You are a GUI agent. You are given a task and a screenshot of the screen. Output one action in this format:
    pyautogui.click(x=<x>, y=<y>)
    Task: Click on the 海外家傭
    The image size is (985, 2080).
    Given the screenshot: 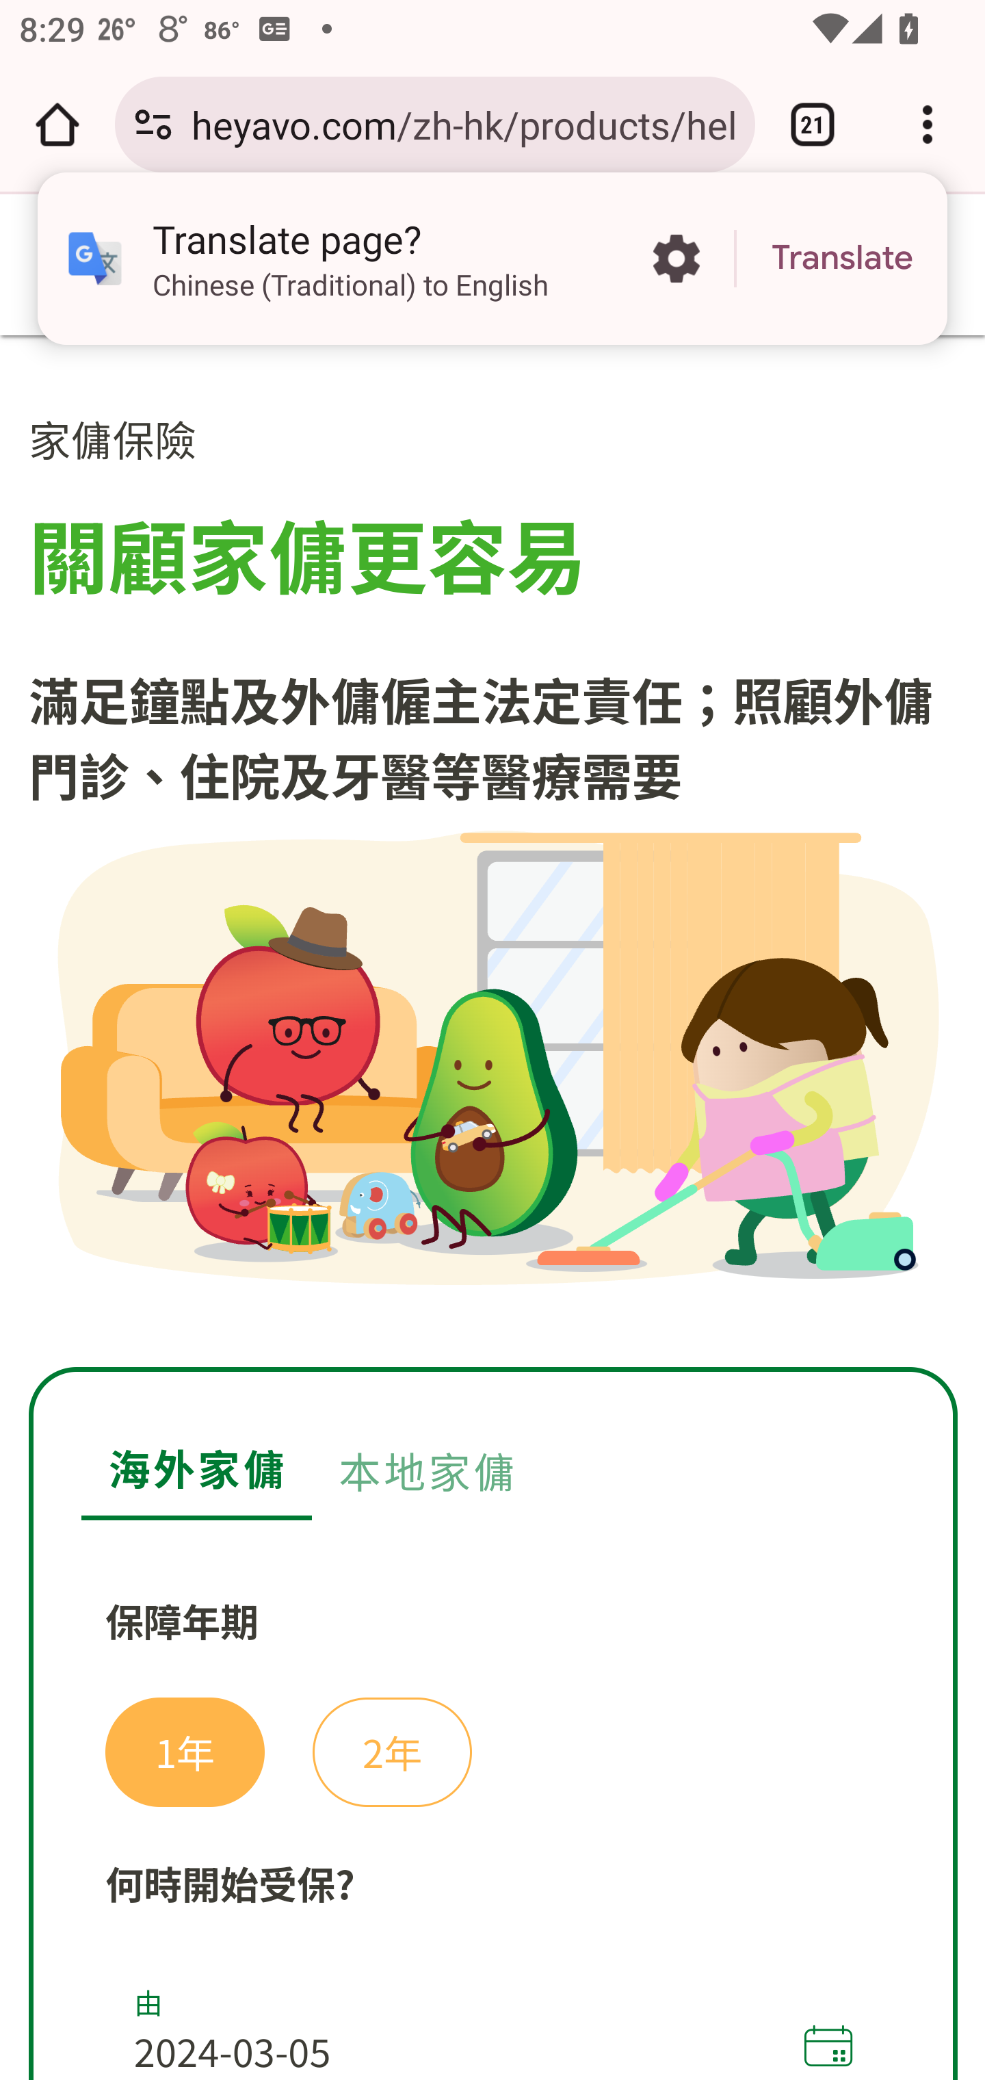 What is the action you would take?
    pyautogui.click(x=197, y=1446)
    